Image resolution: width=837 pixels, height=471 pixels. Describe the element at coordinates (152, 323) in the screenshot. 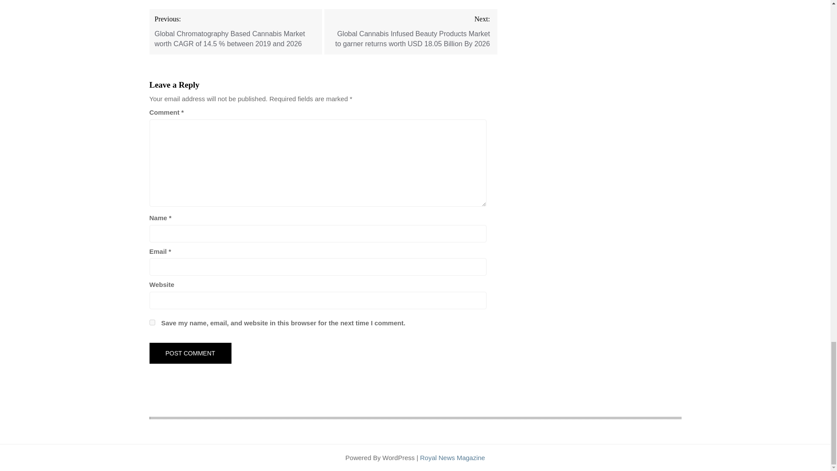

I see `yes` at that location.